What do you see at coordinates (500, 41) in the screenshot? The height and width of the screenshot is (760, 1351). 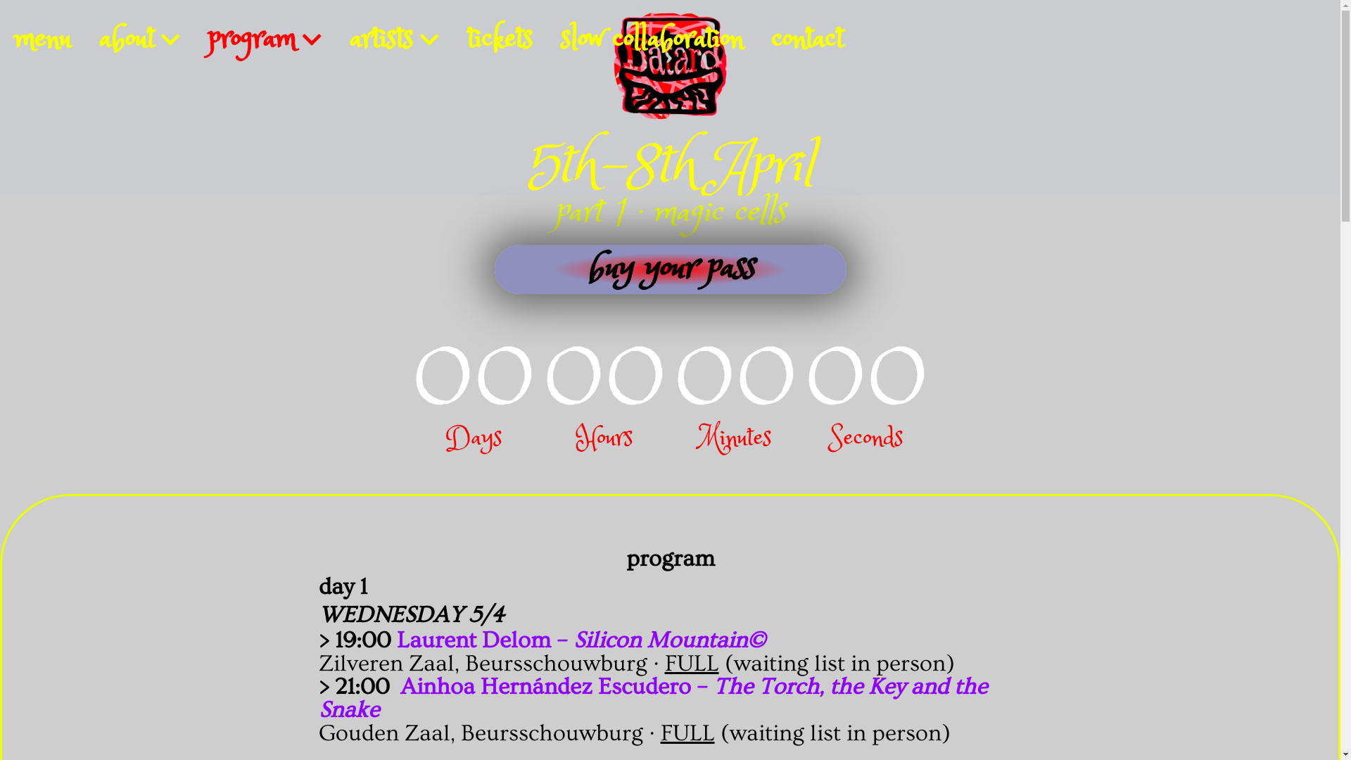 I see `tickets` at bounding box center [500, 41].